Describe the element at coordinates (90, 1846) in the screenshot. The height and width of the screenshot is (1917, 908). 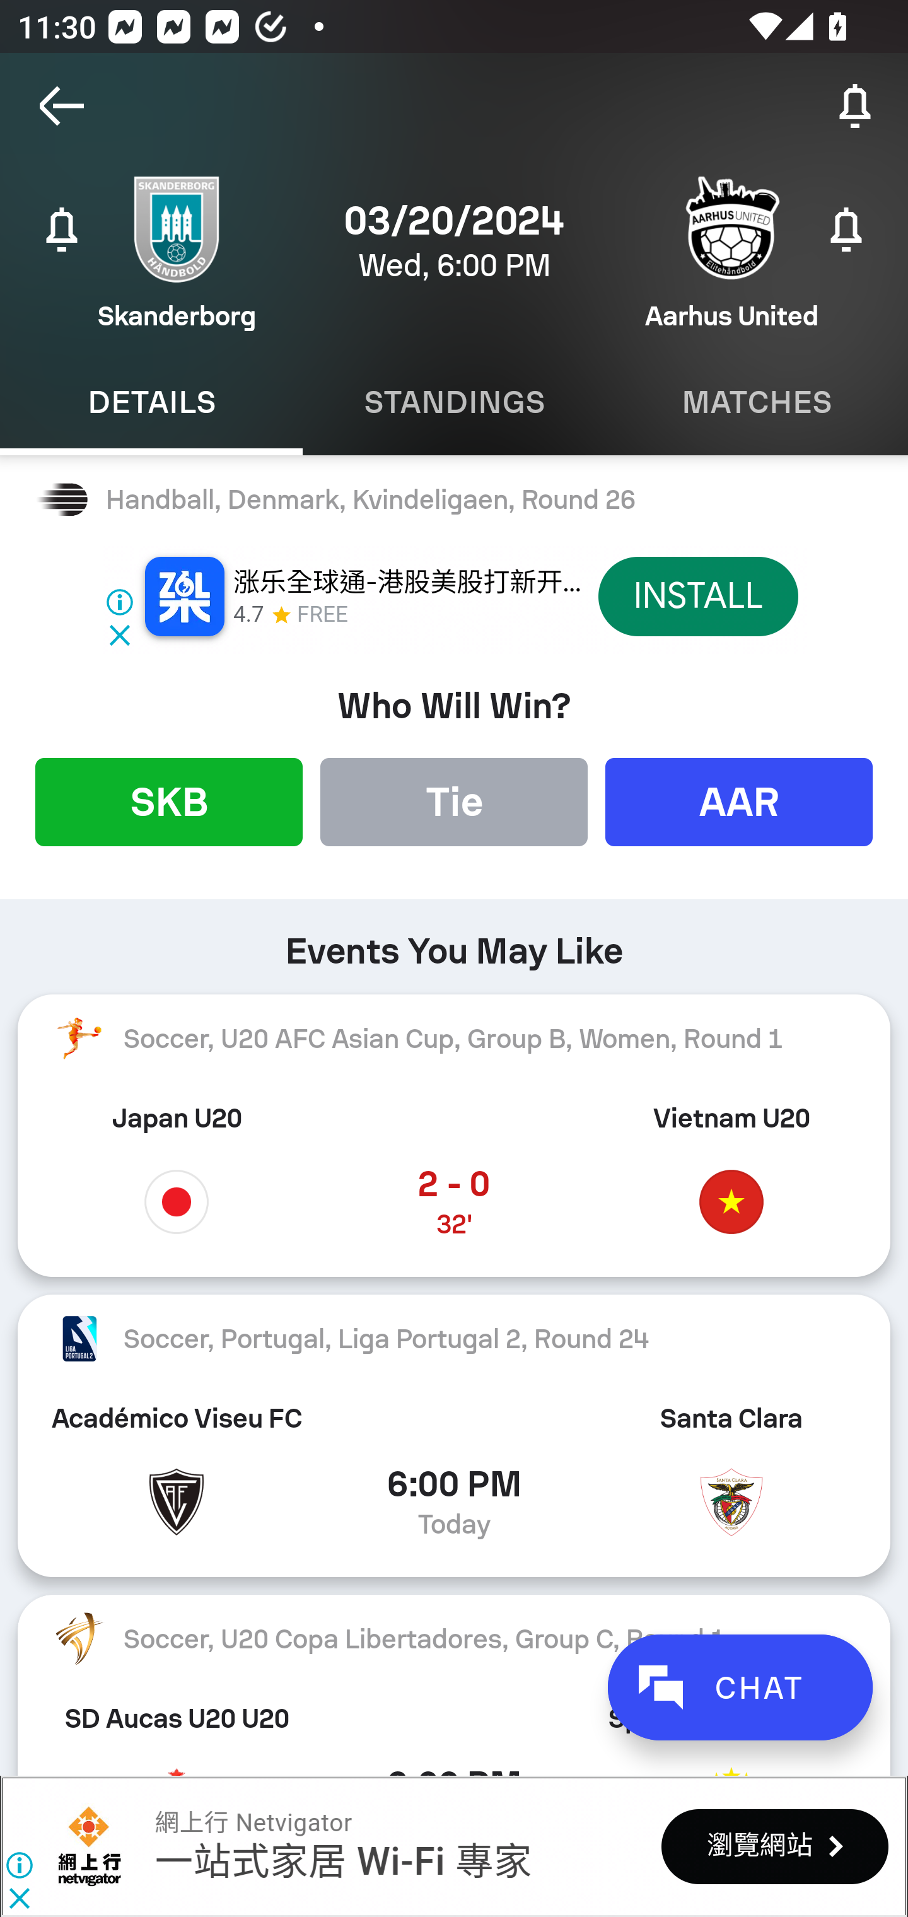
I see `網上行 Netvigator` at that location.